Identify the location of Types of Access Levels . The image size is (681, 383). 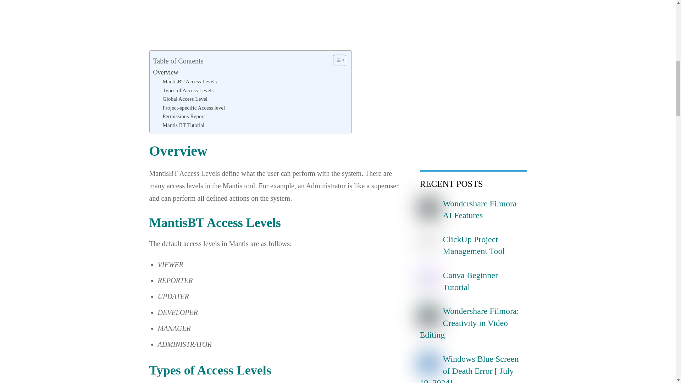
(189, 90).